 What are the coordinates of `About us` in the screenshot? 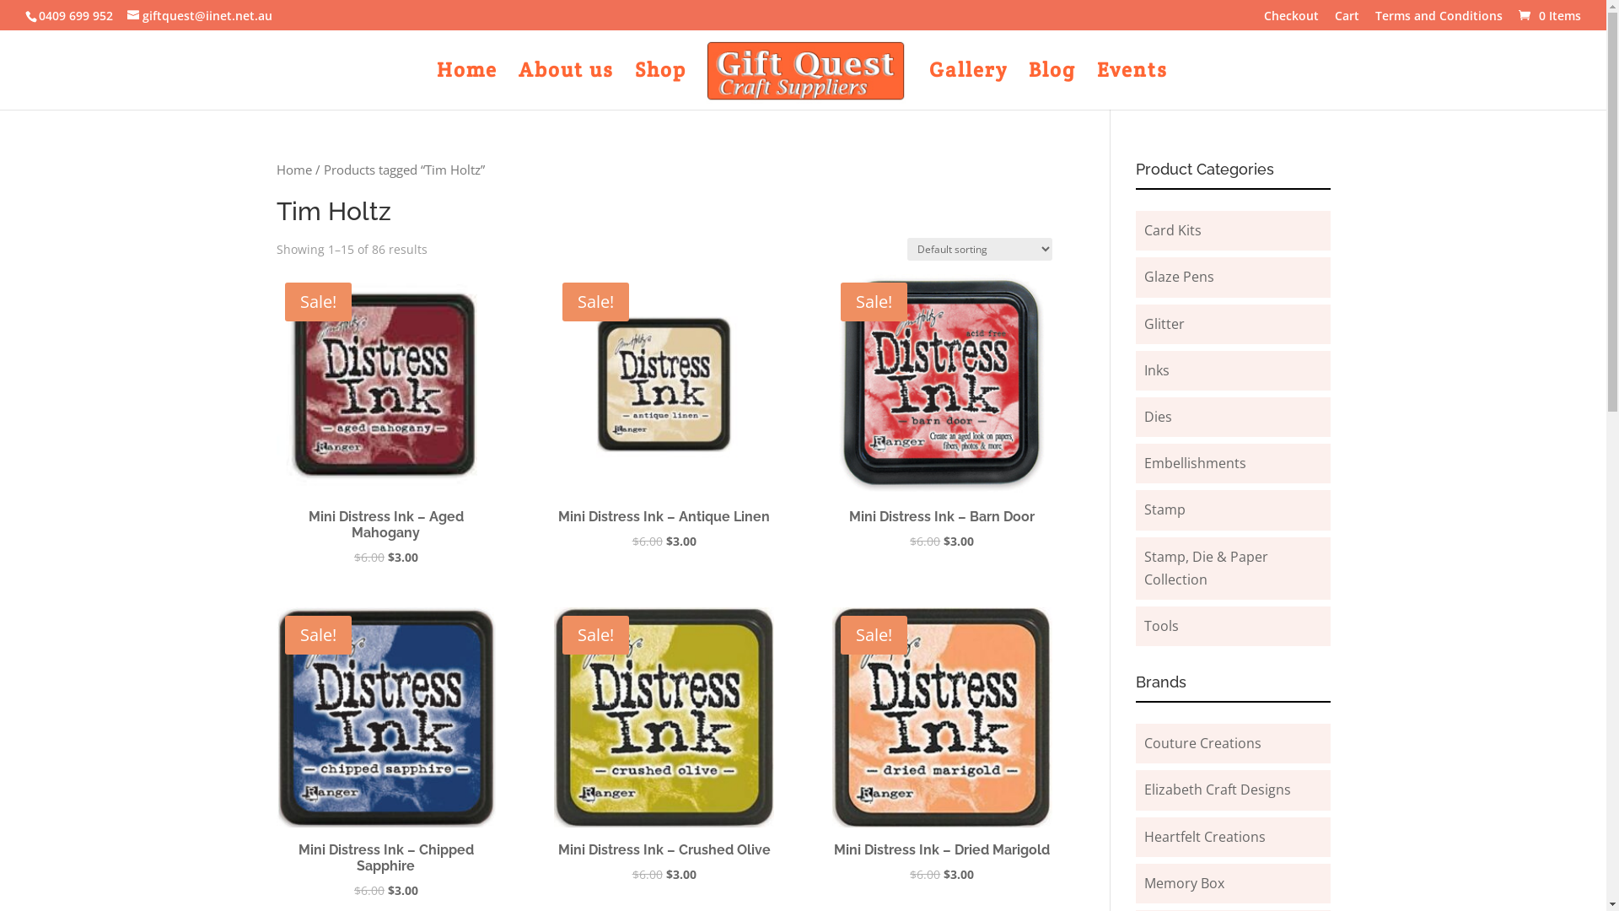 It's located at (567, 87).